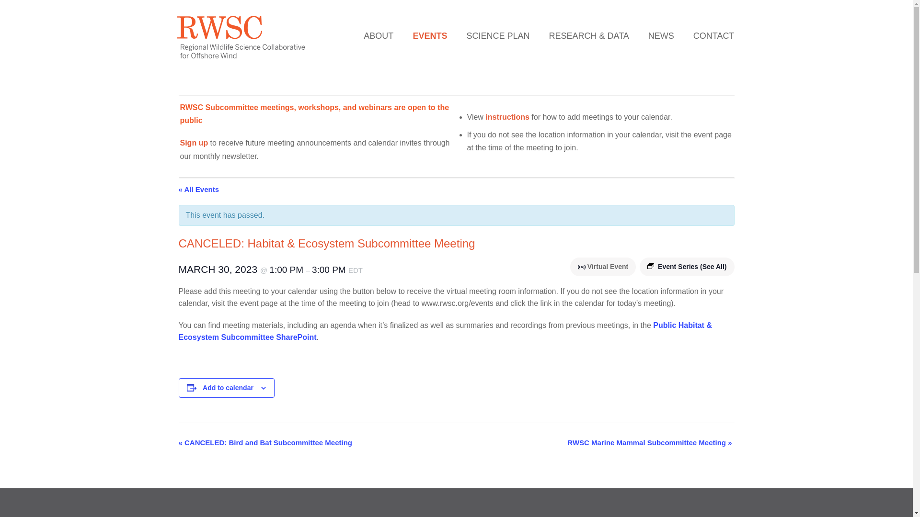 The height and width of the screenshot is (517, 920). Describe the element at coordinates (195, 143) in the screenshot. I see `Sign up` at that location.